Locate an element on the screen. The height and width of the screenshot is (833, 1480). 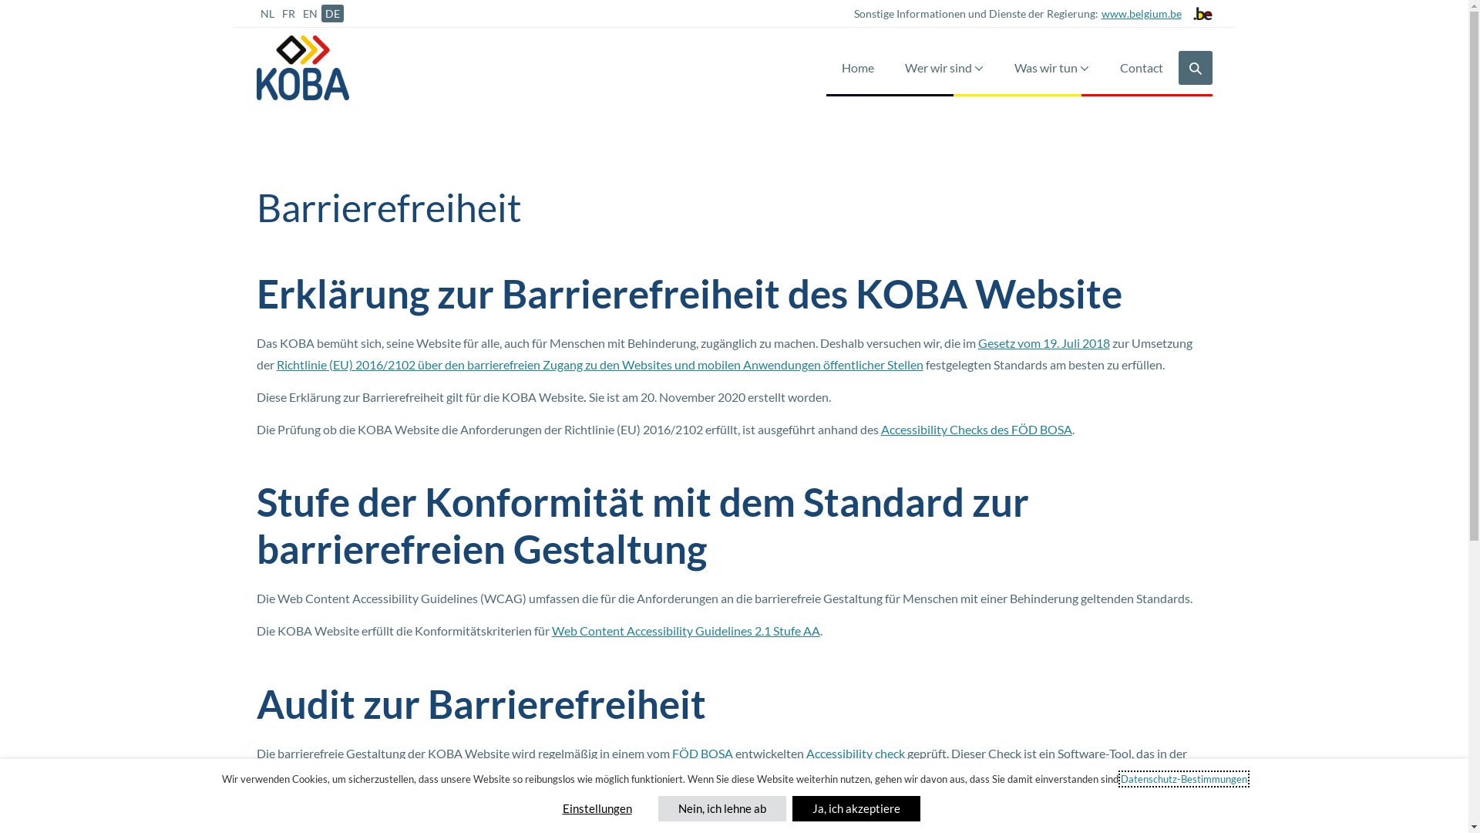
Einstellungen is located at coordinates (597, 808).